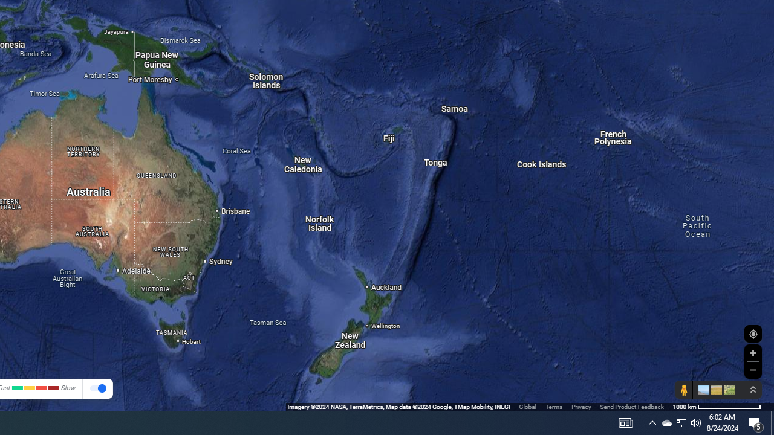  What do you see at coordinates (527, 406) in the screenshot?
I see `Global` at bounding box center [527, 406].